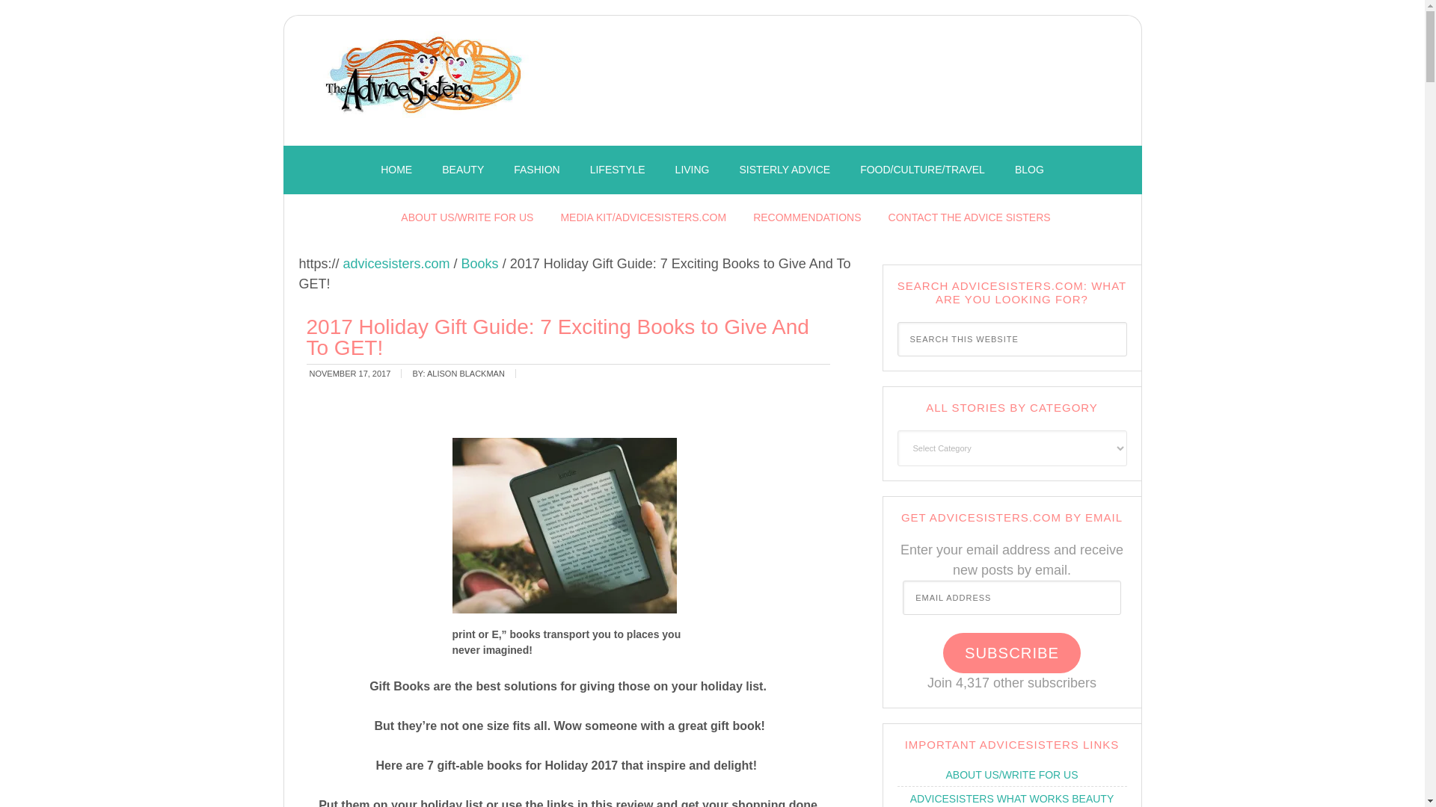 This screenshot has height=807, width=1436. I want to click on FASHION, so click(536, 170).